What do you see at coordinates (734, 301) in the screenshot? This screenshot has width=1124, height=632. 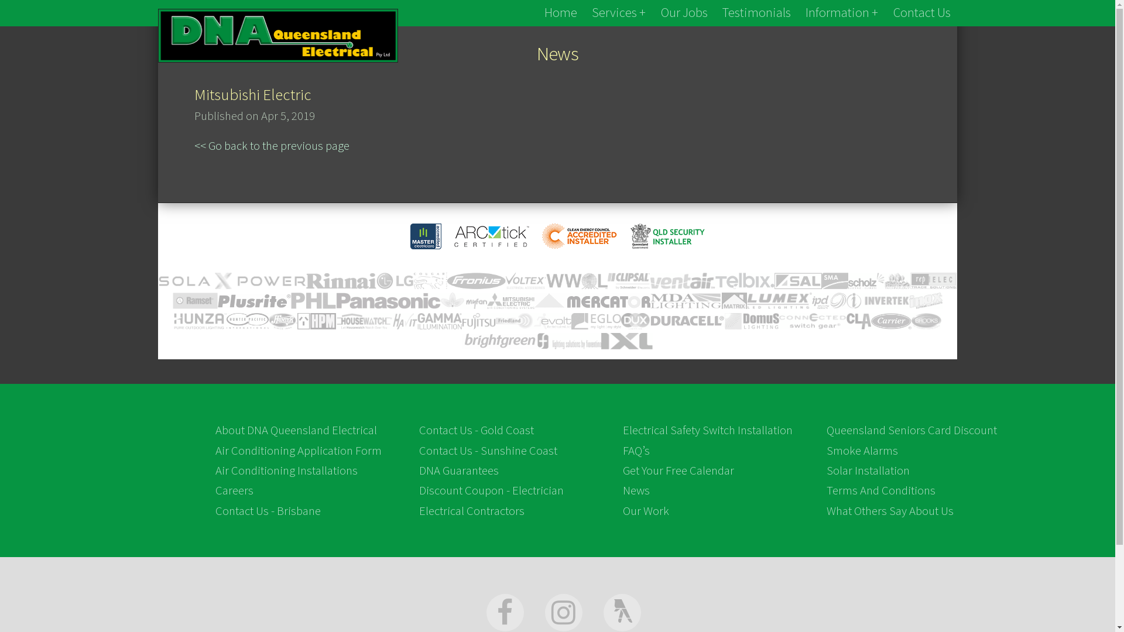 I see `Matrix` at bounding box center [734, 301].